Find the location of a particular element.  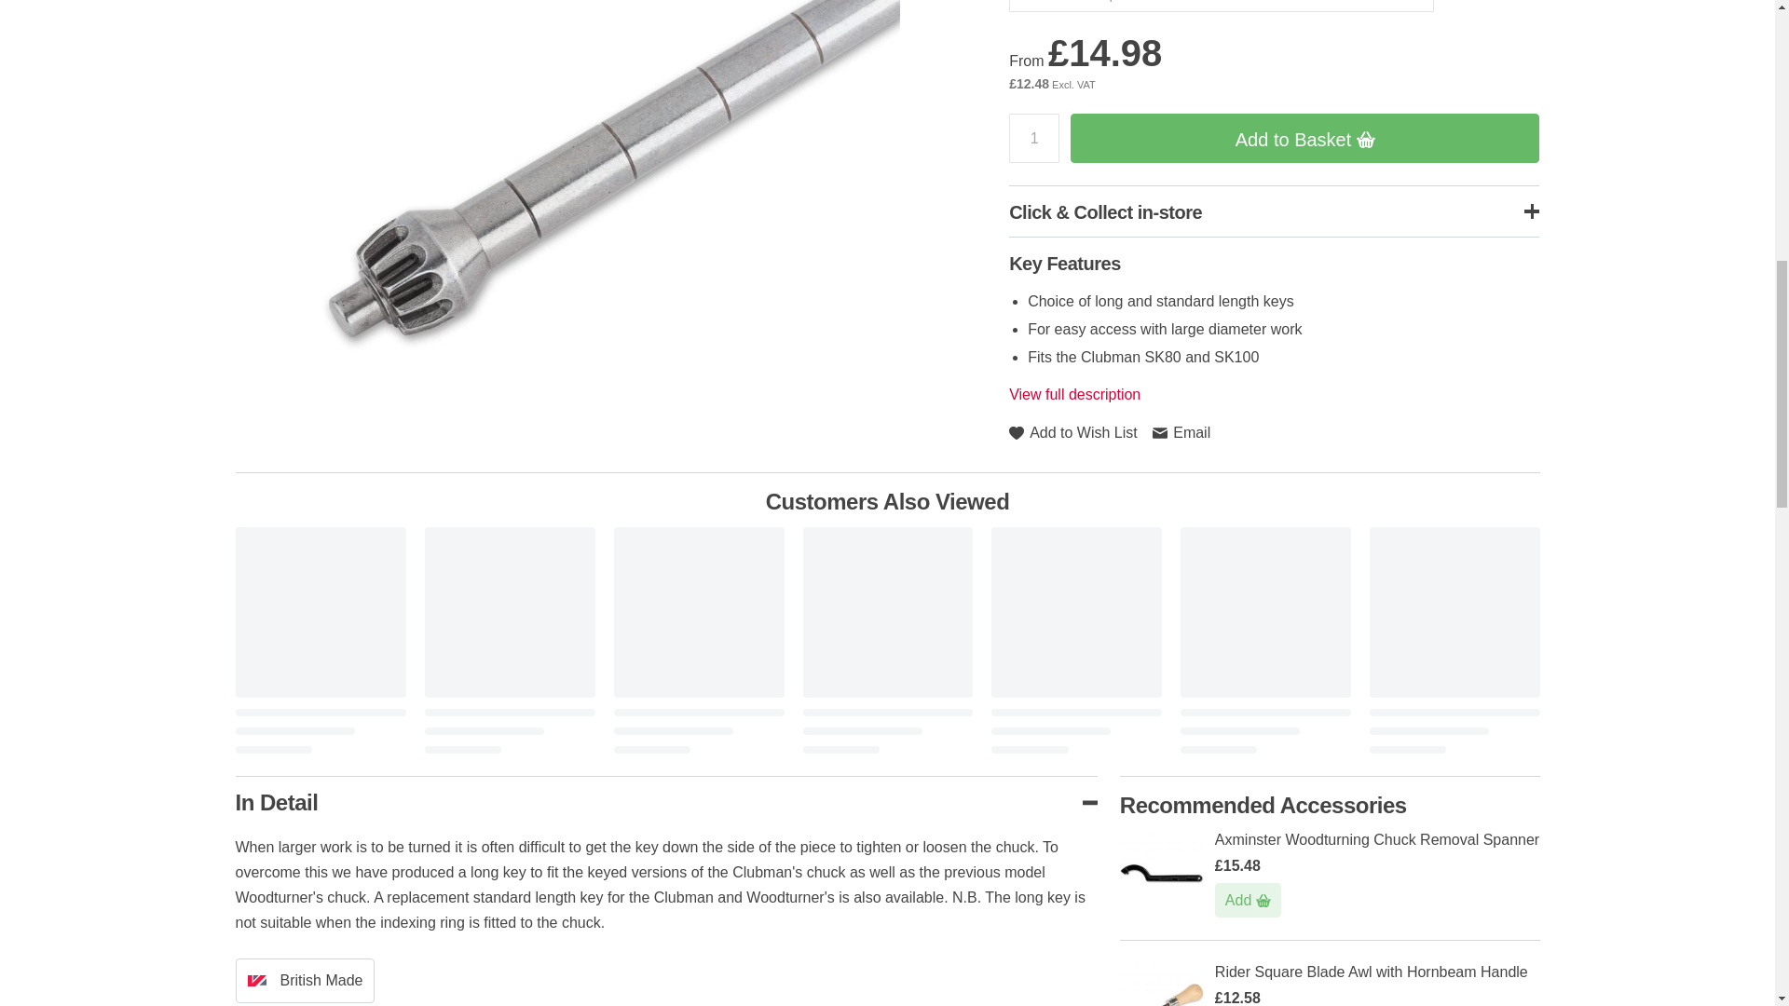

Basket is located at coordinates (1263, 901).